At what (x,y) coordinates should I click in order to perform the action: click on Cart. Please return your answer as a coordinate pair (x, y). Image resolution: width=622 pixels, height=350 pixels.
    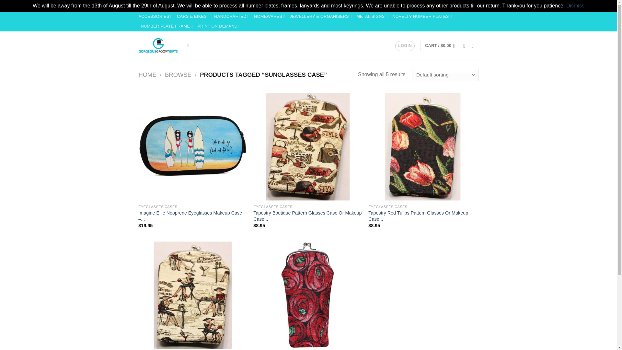
    Looking at the image, I should click on (442, 46).